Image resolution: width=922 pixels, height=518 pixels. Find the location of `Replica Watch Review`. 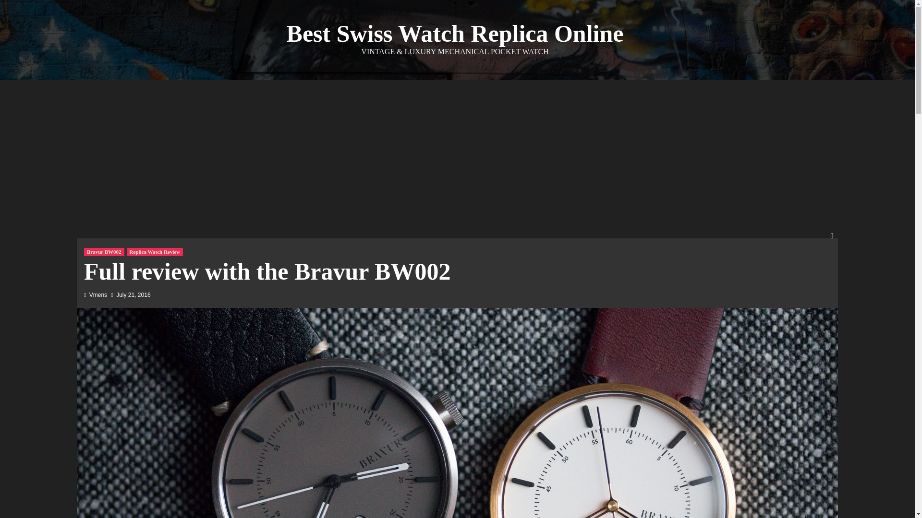

Replica Watch Review is located at coordinates (155, 252).